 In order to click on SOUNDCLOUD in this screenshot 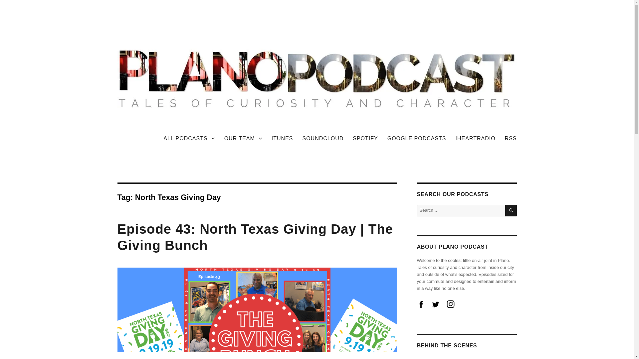, I will do `click(323, 138)`.